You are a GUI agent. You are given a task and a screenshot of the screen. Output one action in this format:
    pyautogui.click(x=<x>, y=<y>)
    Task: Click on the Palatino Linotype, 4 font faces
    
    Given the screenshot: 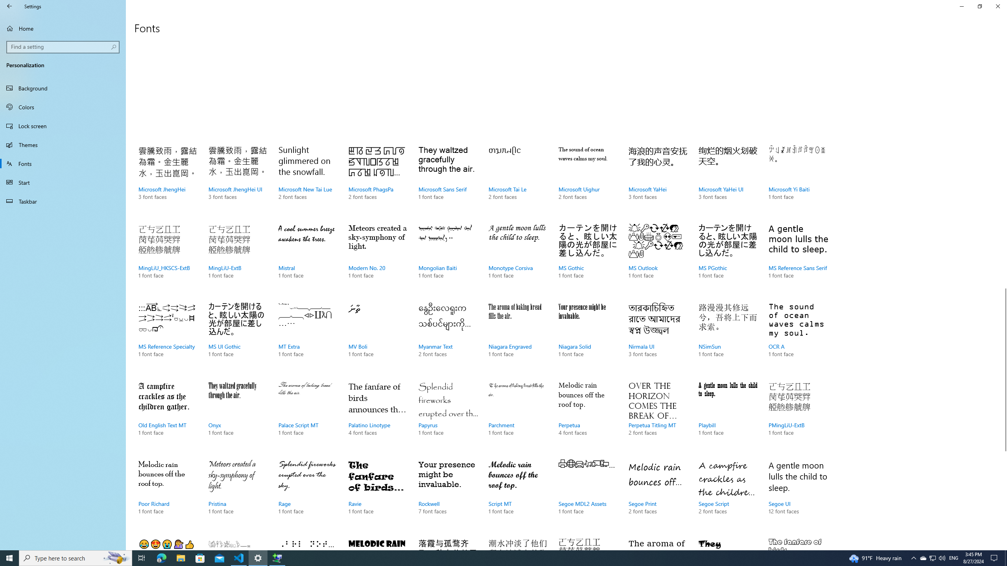 What is the action you would take?
    pyautogui.click(x=378, y=417)
    